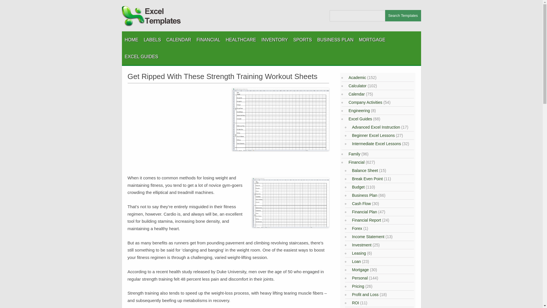 This screenshot has width=547, height=308. What do you see at coordinates (353, 154) in the screenshot?
I see `Family` at bounding box center [353, 154].